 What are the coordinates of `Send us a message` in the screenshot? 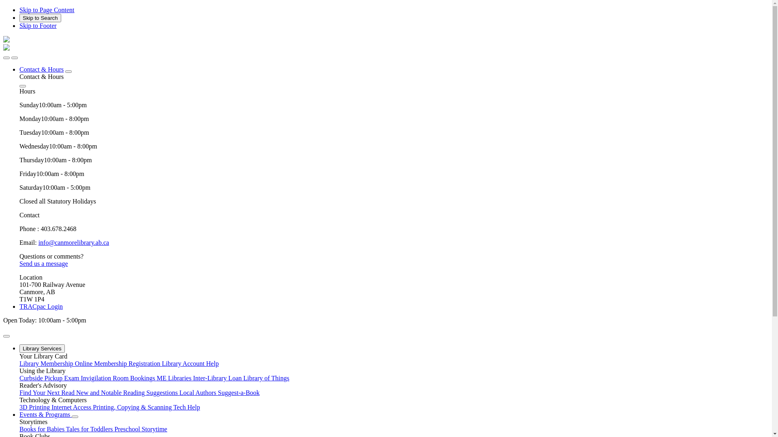 It's located at (44, 264).